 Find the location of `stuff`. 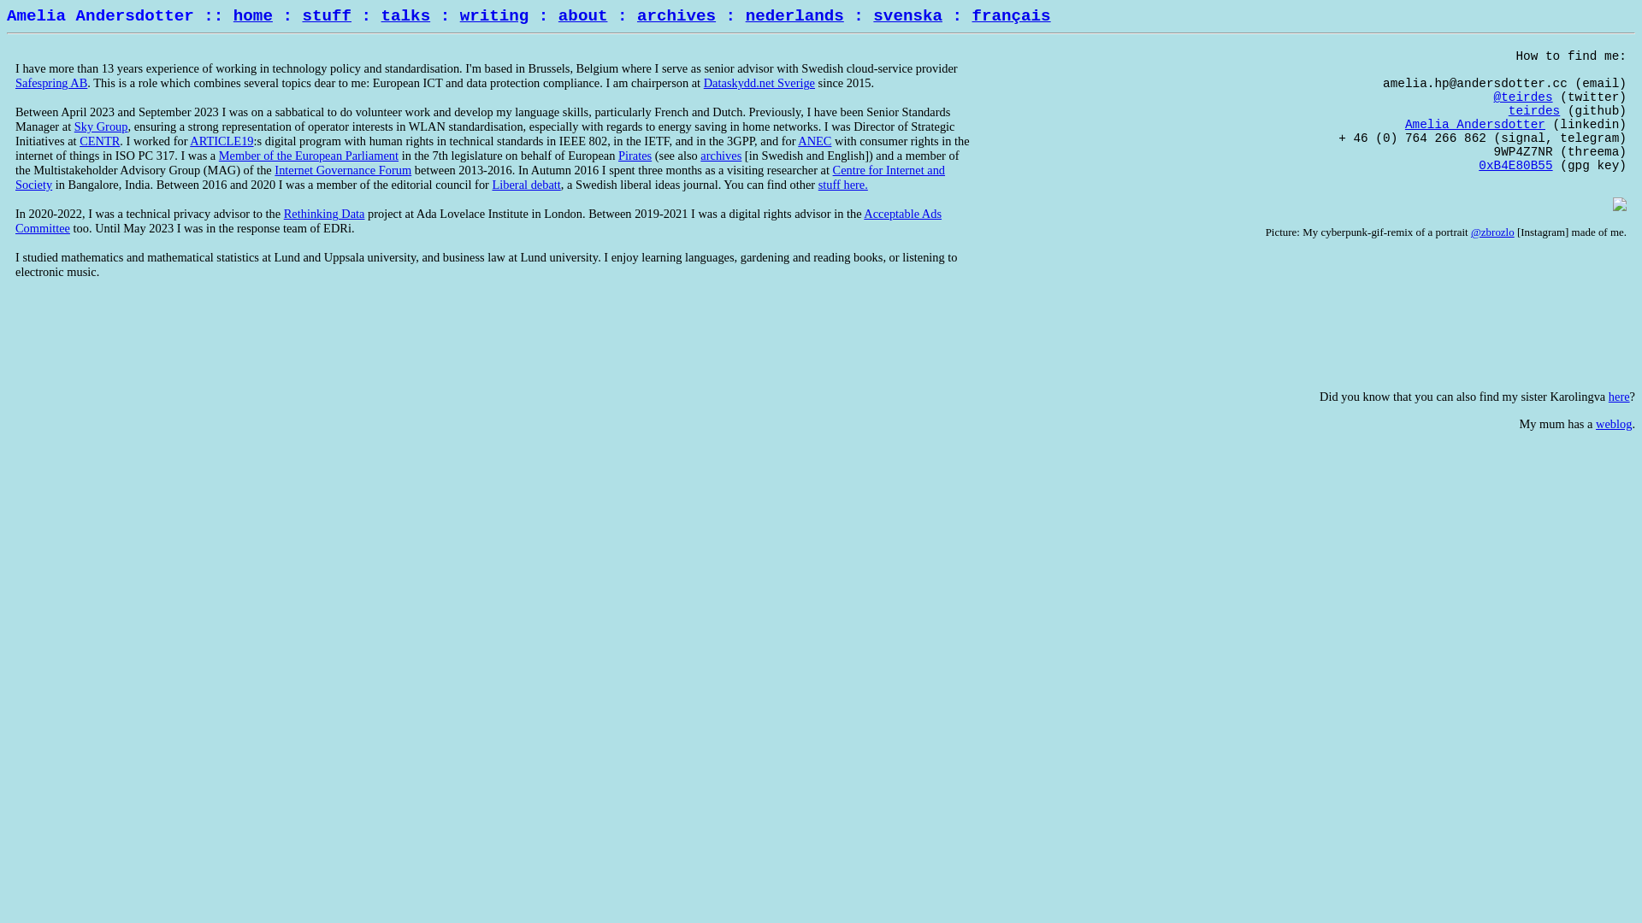

stuff is located at coordinates (327, 16).